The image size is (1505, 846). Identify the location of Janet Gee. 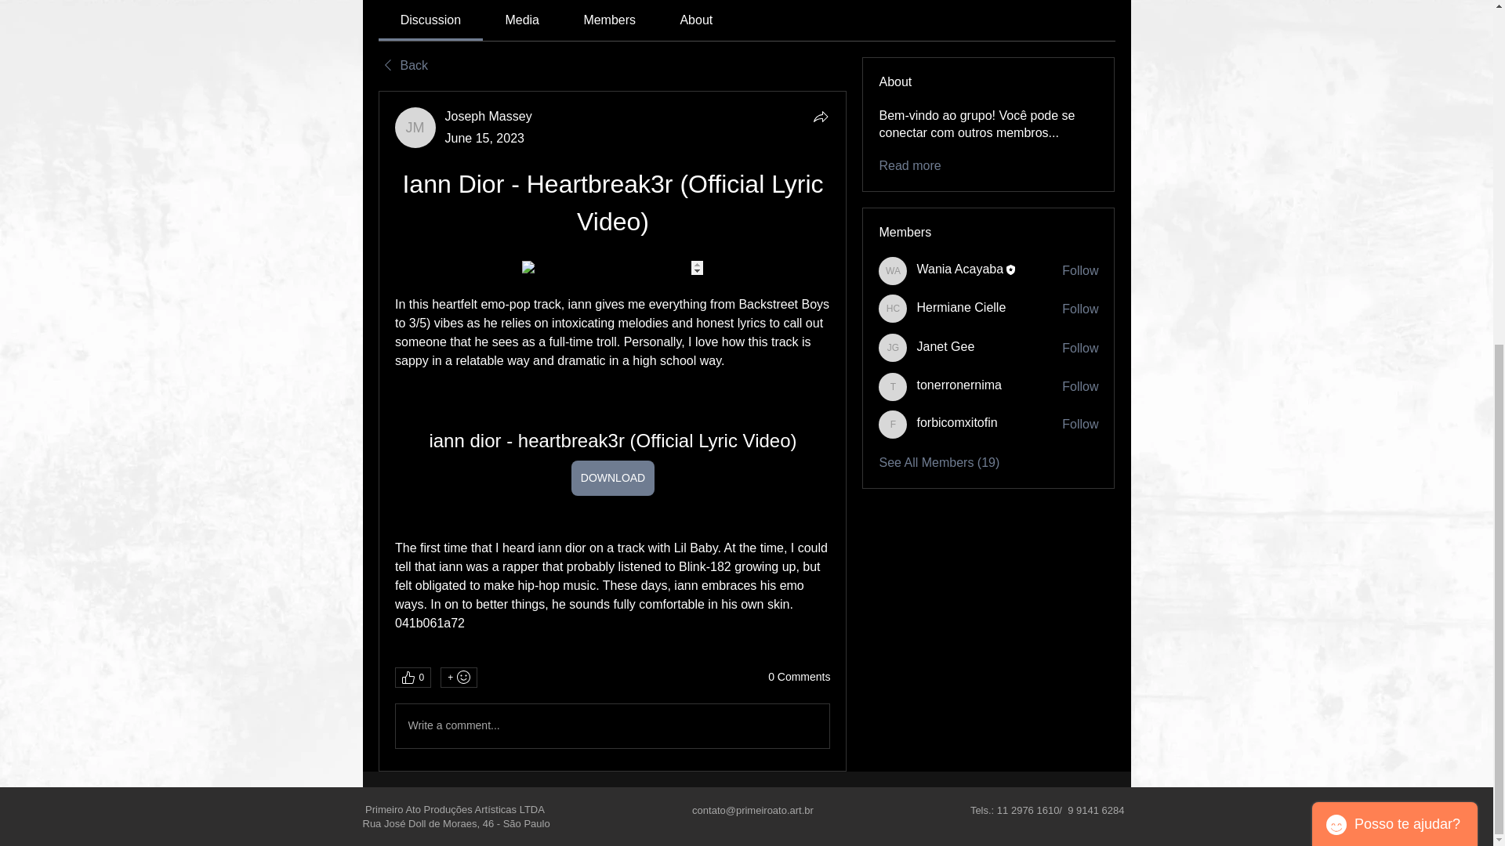
(893, 348).